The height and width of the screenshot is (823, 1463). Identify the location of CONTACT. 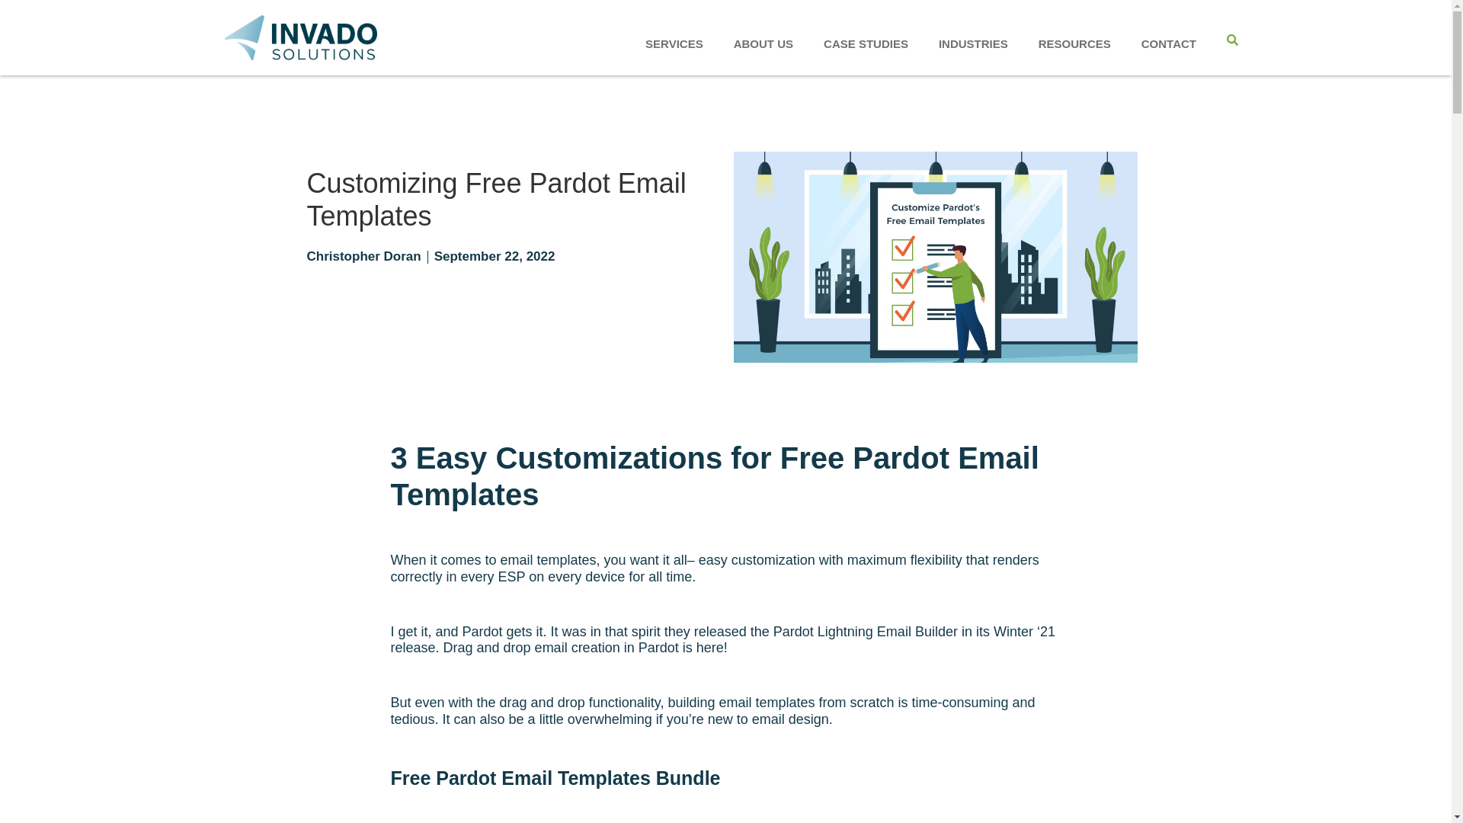
(1169, 43).